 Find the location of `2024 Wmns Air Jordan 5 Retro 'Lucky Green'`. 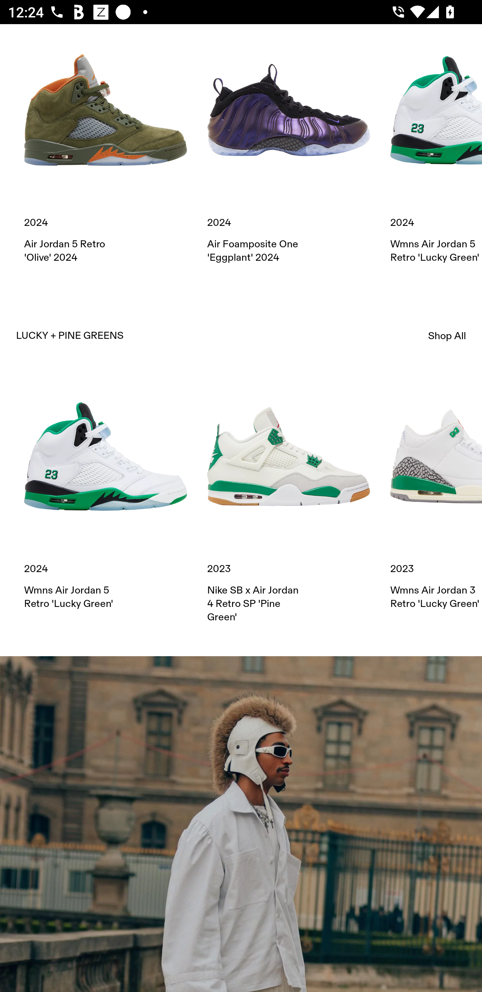

2024 Wmns Air Jordan 5 Retro 'Lucky Green' is located at coordinates (436, 147).